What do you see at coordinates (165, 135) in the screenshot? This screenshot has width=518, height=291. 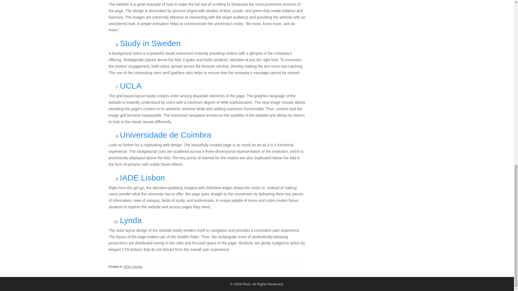 I see `Universidade de Coimbra` at bounding box center [165, 135].